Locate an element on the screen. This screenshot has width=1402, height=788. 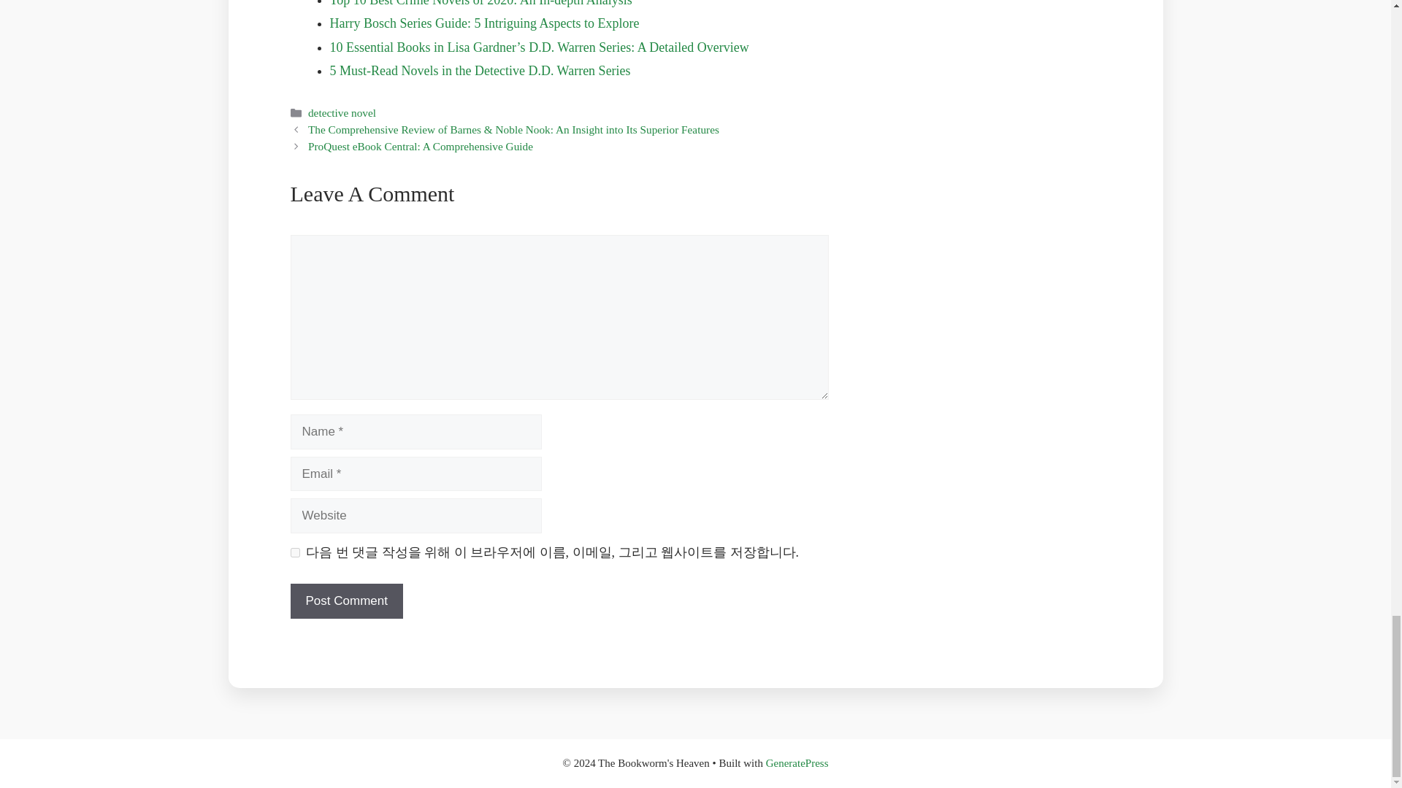
5 Must-Read Novels in the Detective D.D. Warren Series is located at coordinates (480, 70).